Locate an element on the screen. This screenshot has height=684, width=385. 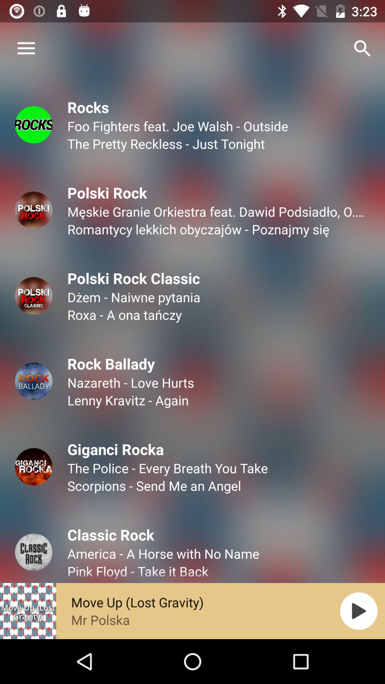
press the item above the rocks item is located at coordinates (26, 48).